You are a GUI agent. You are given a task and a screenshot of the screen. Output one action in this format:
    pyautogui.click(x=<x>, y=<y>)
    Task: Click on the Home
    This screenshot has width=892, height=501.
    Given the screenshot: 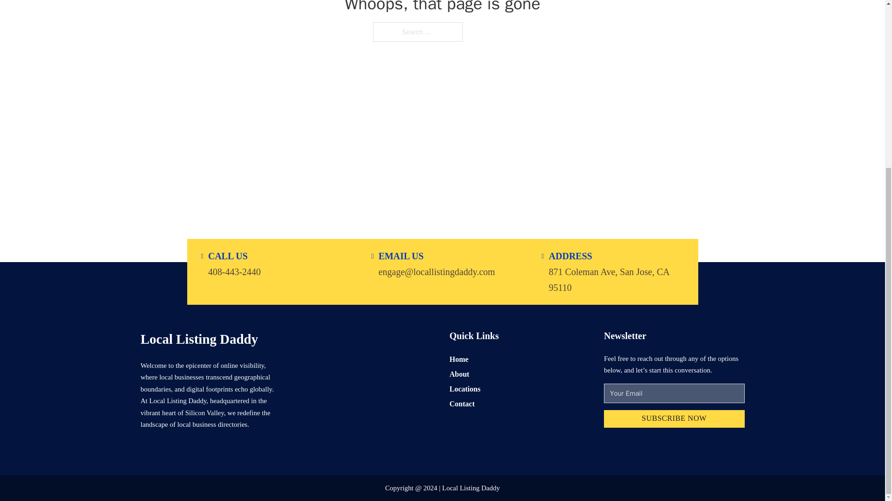 What is the action you would take?
    pyautogui.click(x=459, y=359)
    